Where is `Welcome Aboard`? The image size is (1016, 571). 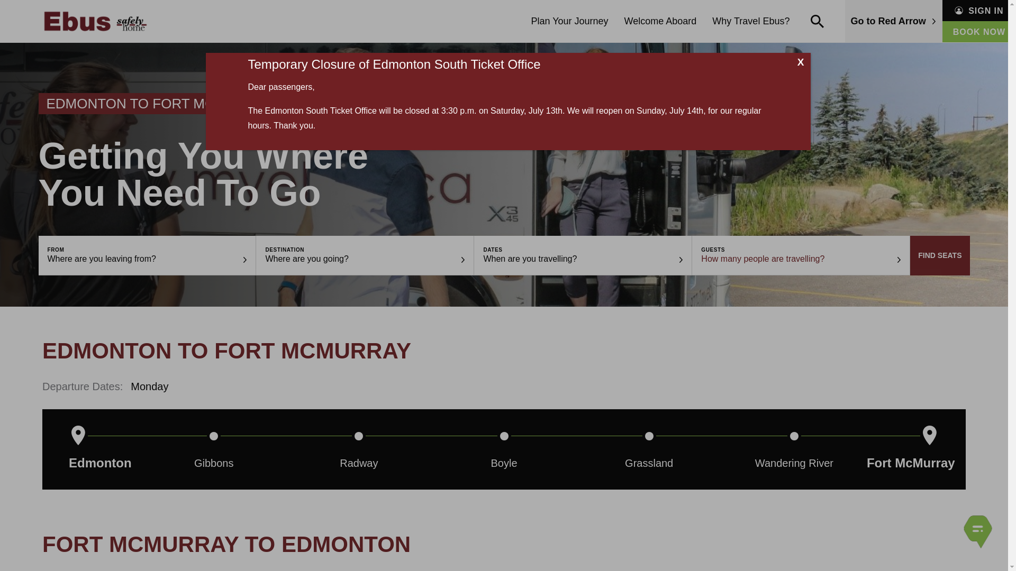 Welcome Aboard is located at coordinates (660, 21).